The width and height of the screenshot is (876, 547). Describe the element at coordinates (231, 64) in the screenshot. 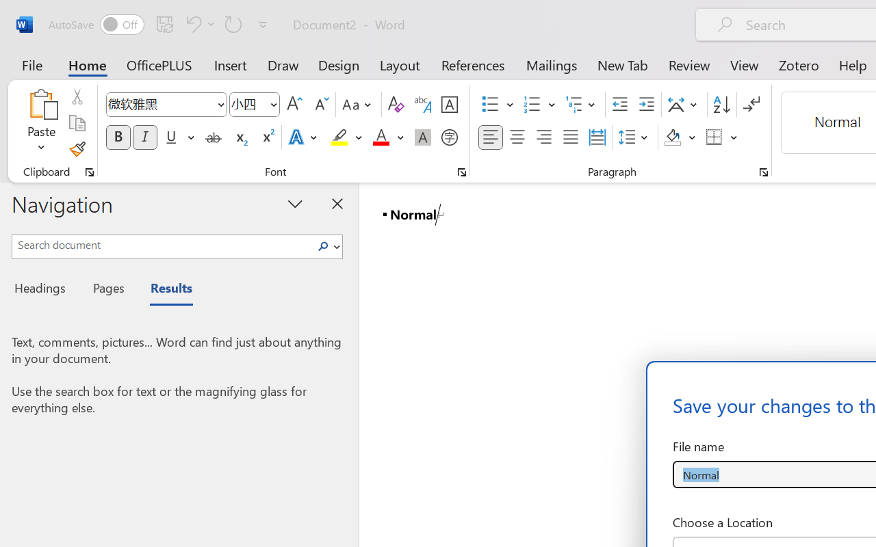

I see `Insert` at that location.